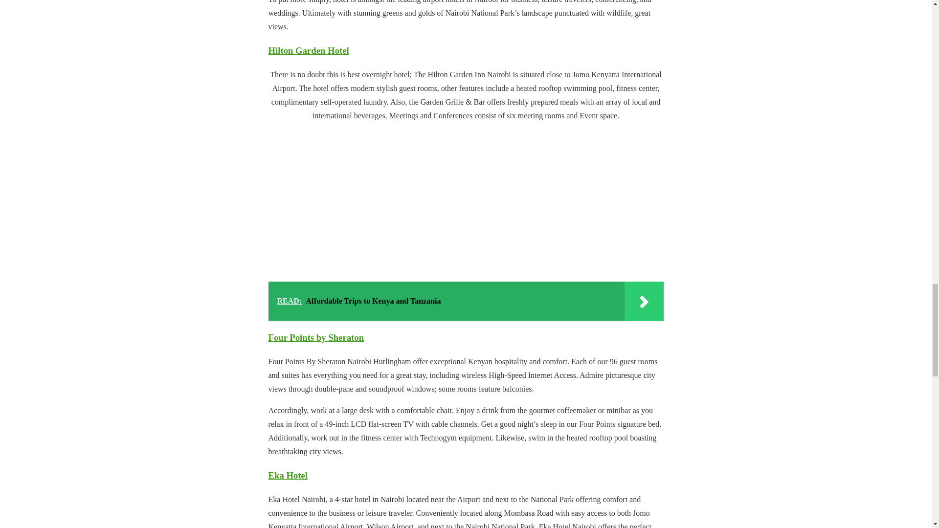 This screenshot has width=939, height=528. What do you see at coordinates (316, 337) in the screenshot?
I see `Four Points by Sheraton` at bounding box center [316, 337].